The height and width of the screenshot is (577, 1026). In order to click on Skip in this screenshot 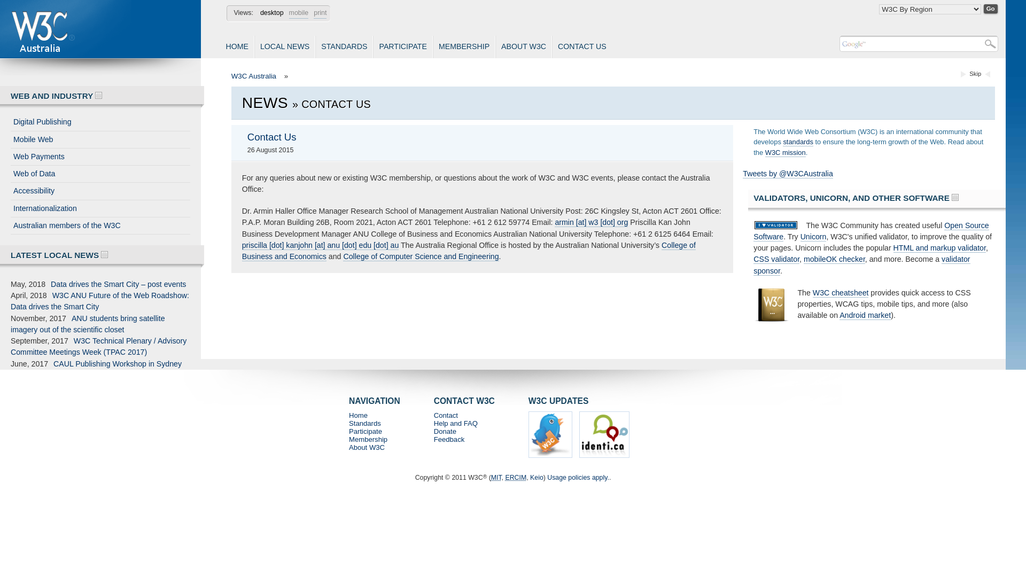, I will do `click(975, 74)`.